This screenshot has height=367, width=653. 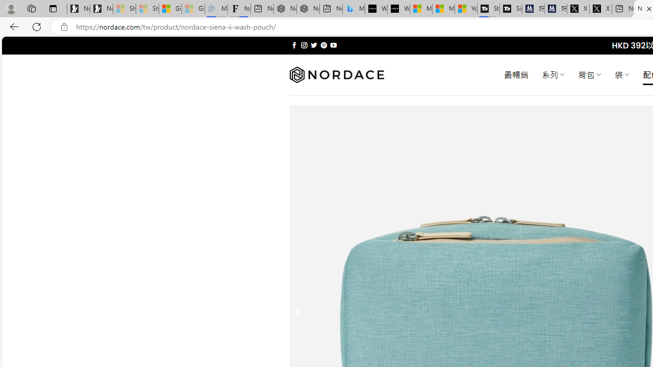 What do you see at coordinates (101, 9) in the screenshot?
I see `Newsletter Sign Up` at bounding box center [101, 9].